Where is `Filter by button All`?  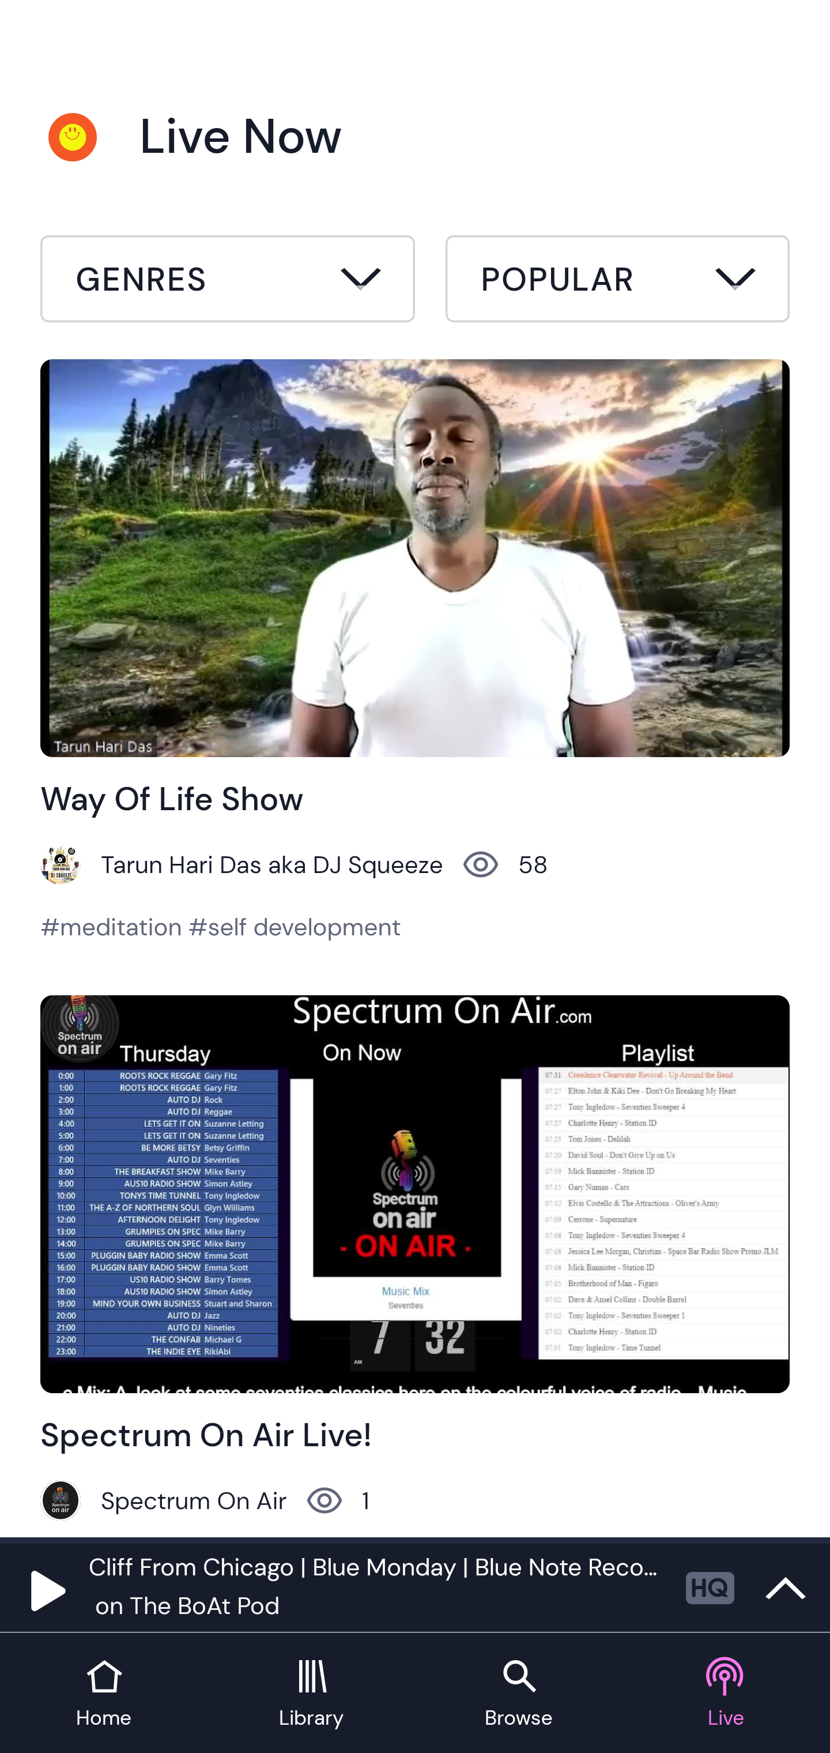
Filter by button All is located at coordinates (228, 282).